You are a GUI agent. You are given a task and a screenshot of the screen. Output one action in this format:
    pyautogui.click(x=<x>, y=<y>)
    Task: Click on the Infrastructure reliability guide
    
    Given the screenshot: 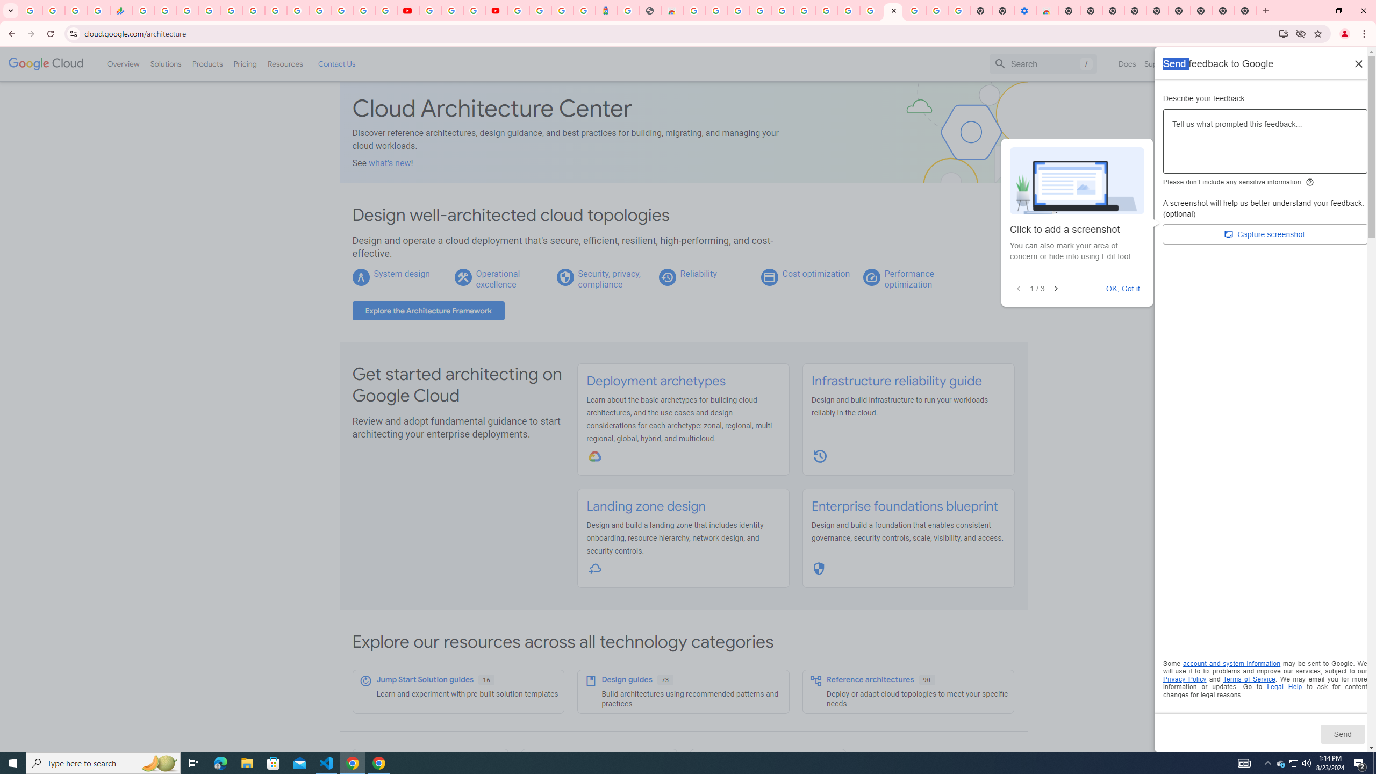 What is the action you would take?
    pyautogui.click(x=896, y=381)
    